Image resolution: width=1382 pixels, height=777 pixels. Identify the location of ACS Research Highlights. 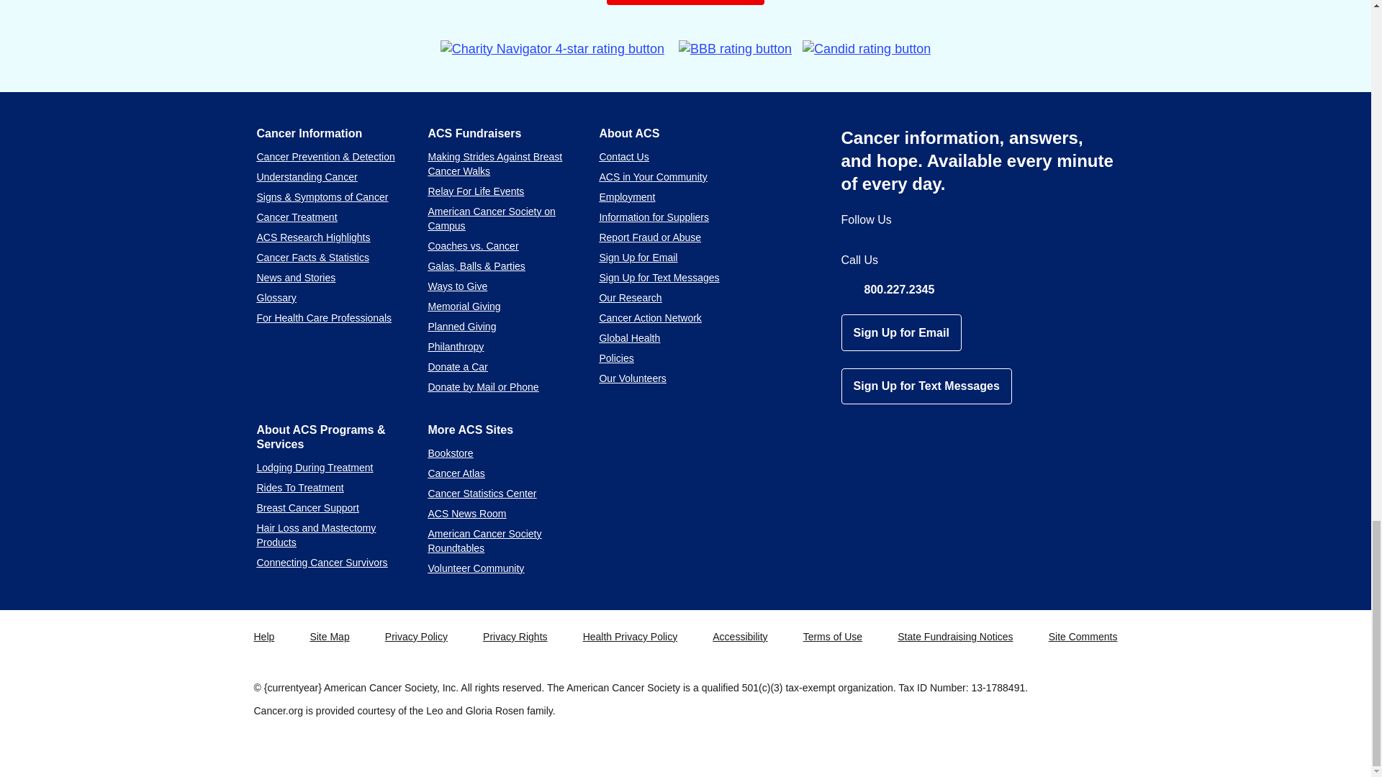
(312, 237).